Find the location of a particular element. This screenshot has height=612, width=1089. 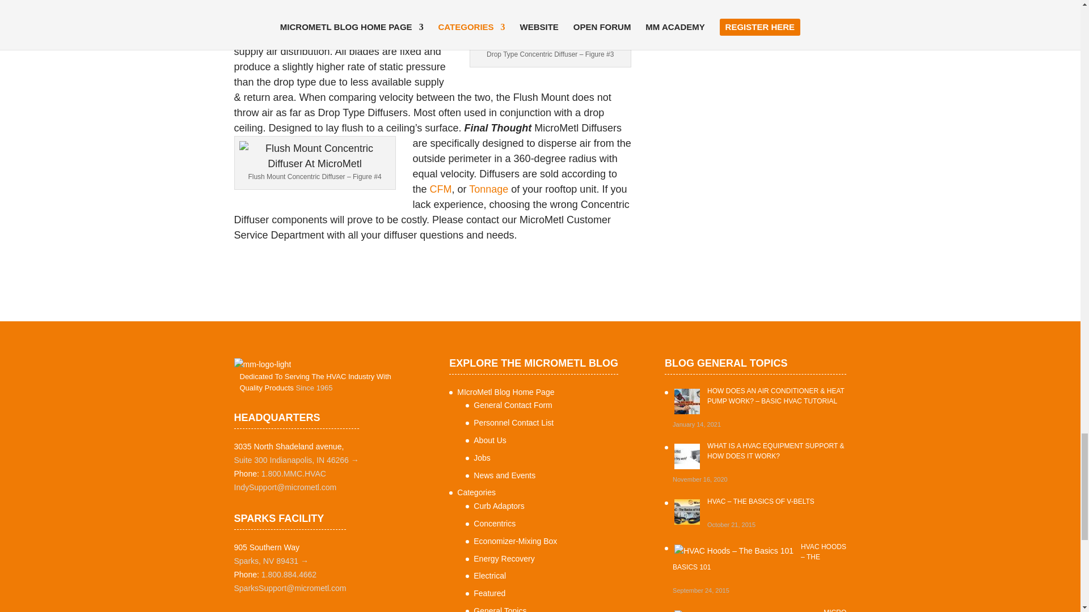

HVAC Tonnage Simplified, Explained, And Defined! is located at coordinates (490, 189).